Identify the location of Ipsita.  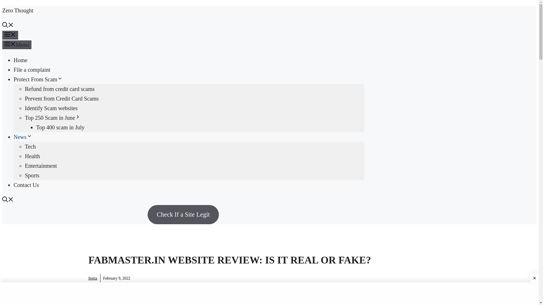
(92, 278).